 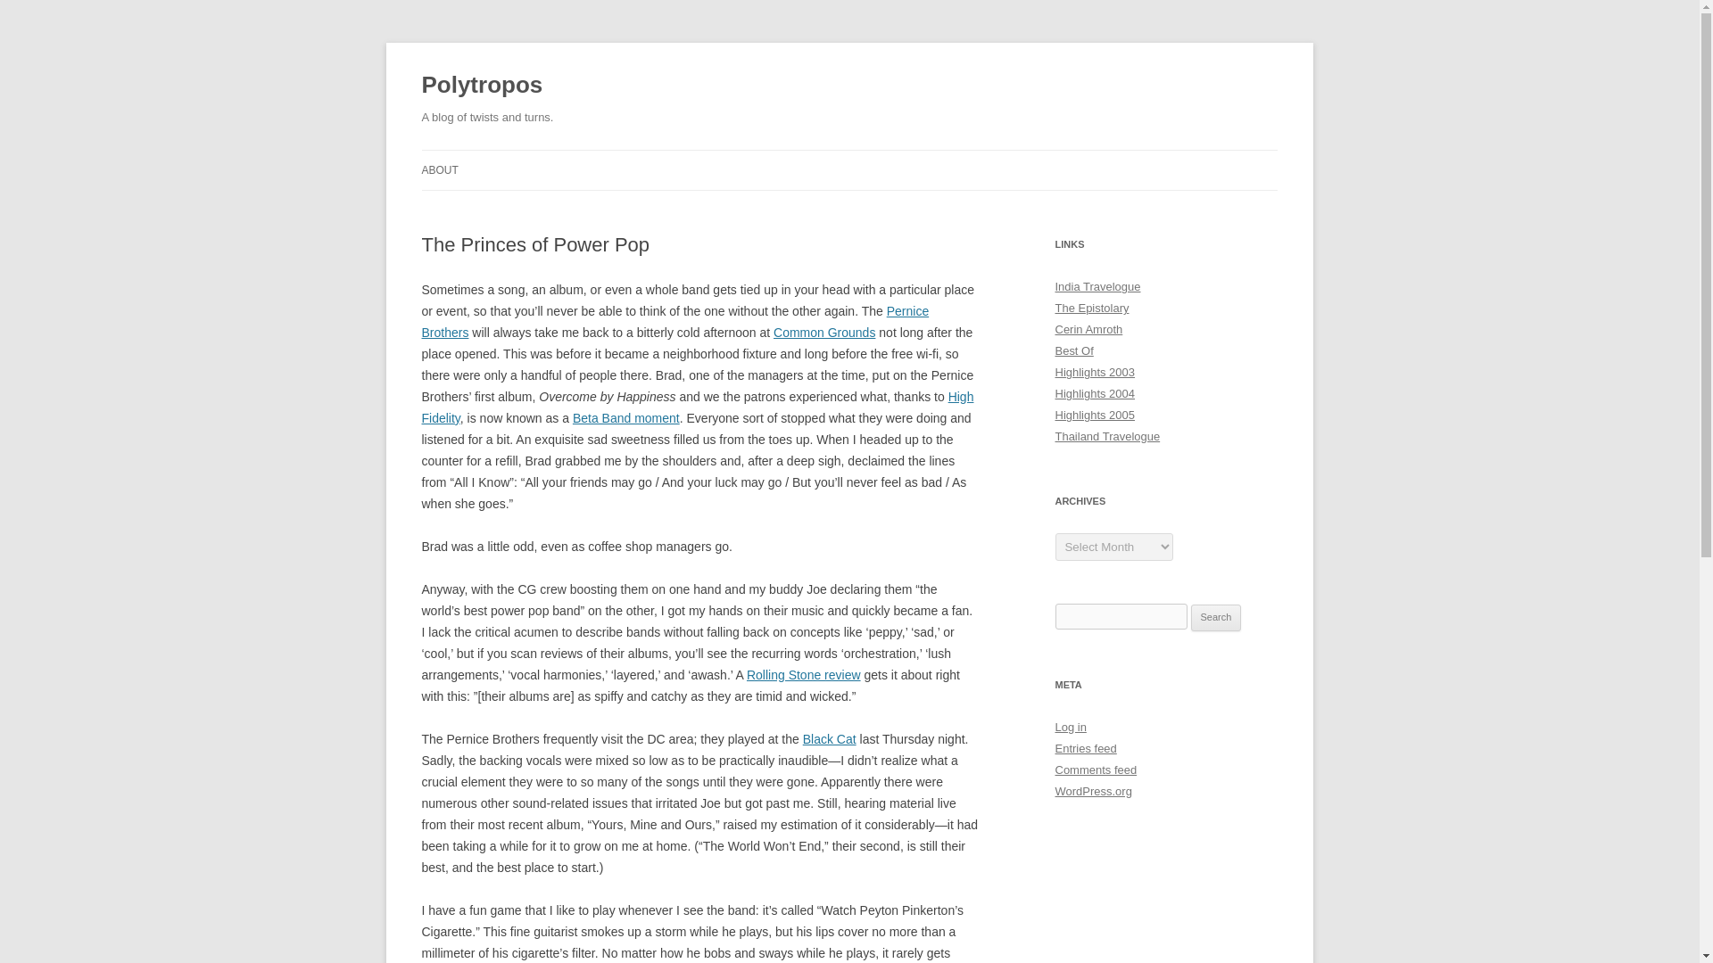 I want to click on Entries feed, so click(x=1085, y=747).